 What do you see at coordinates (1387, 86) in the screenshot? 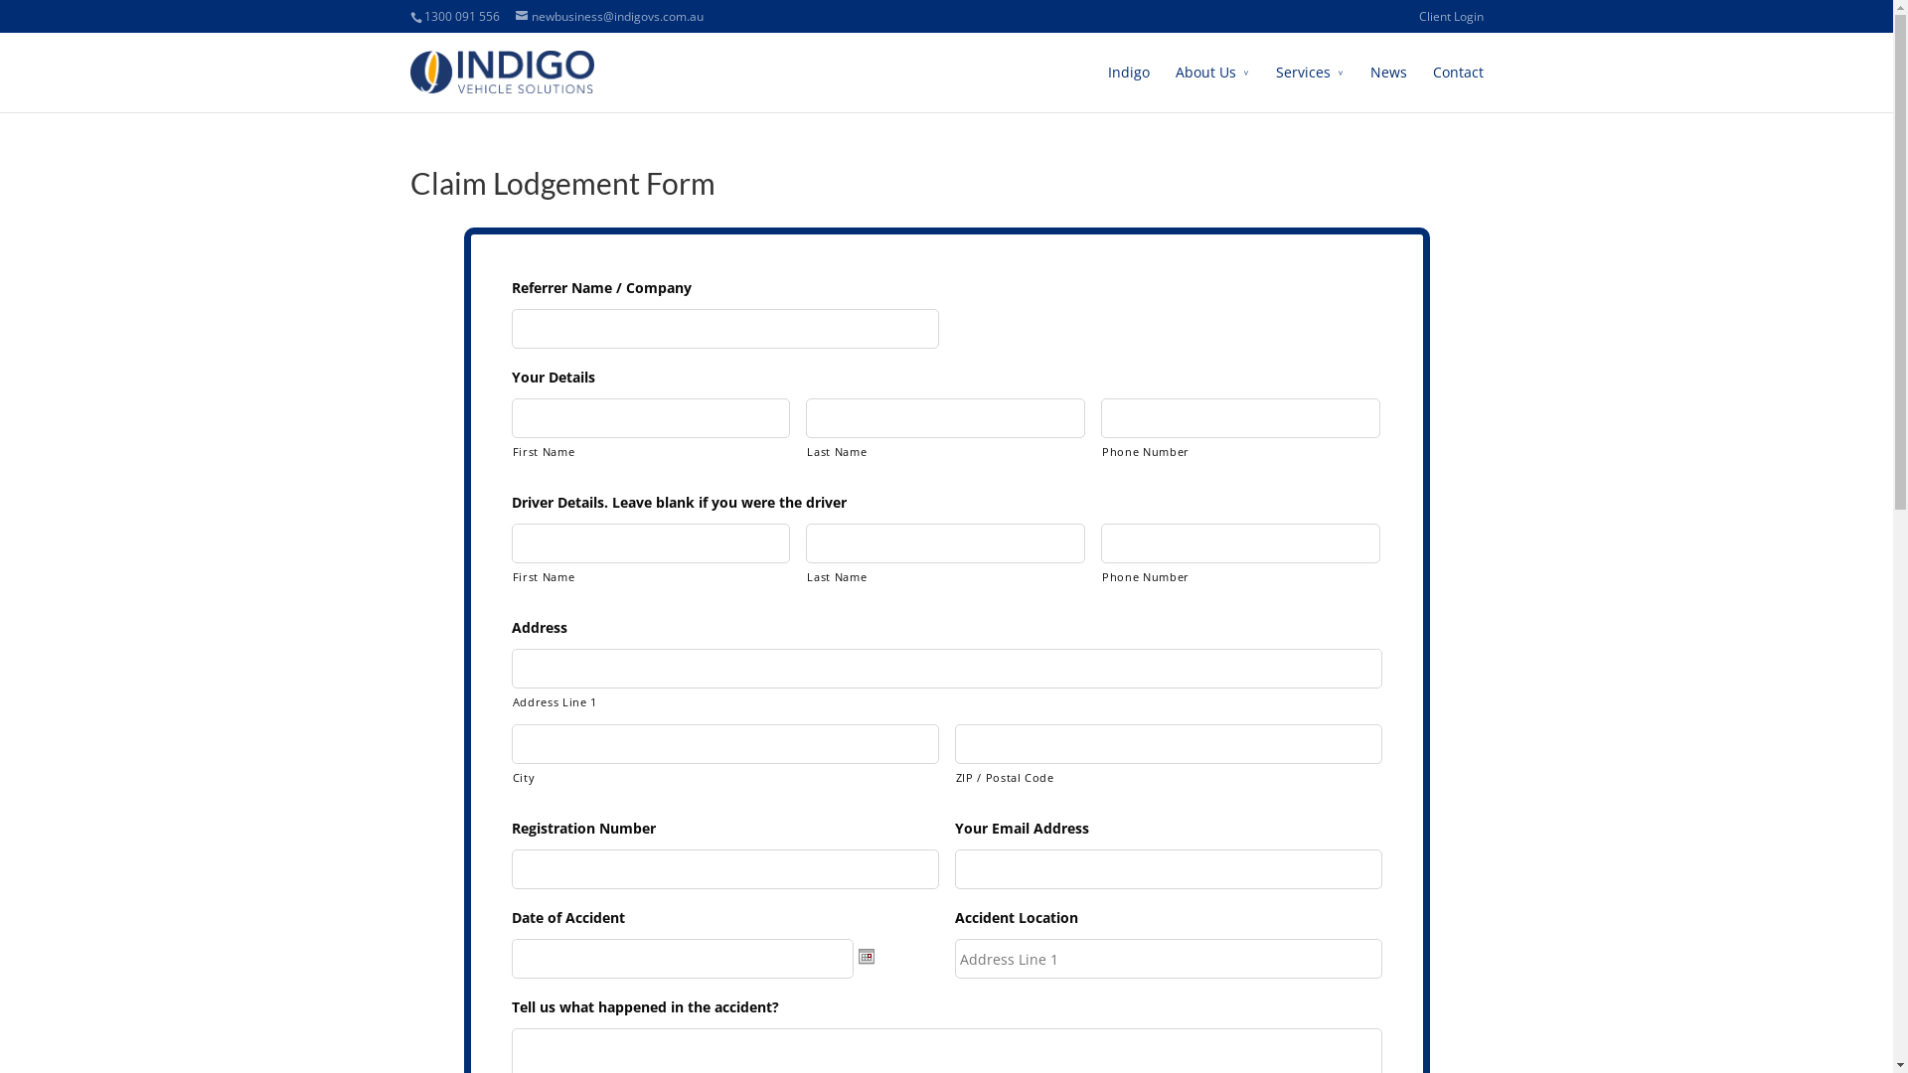
I see `News` at bounding box center [1387, 86].